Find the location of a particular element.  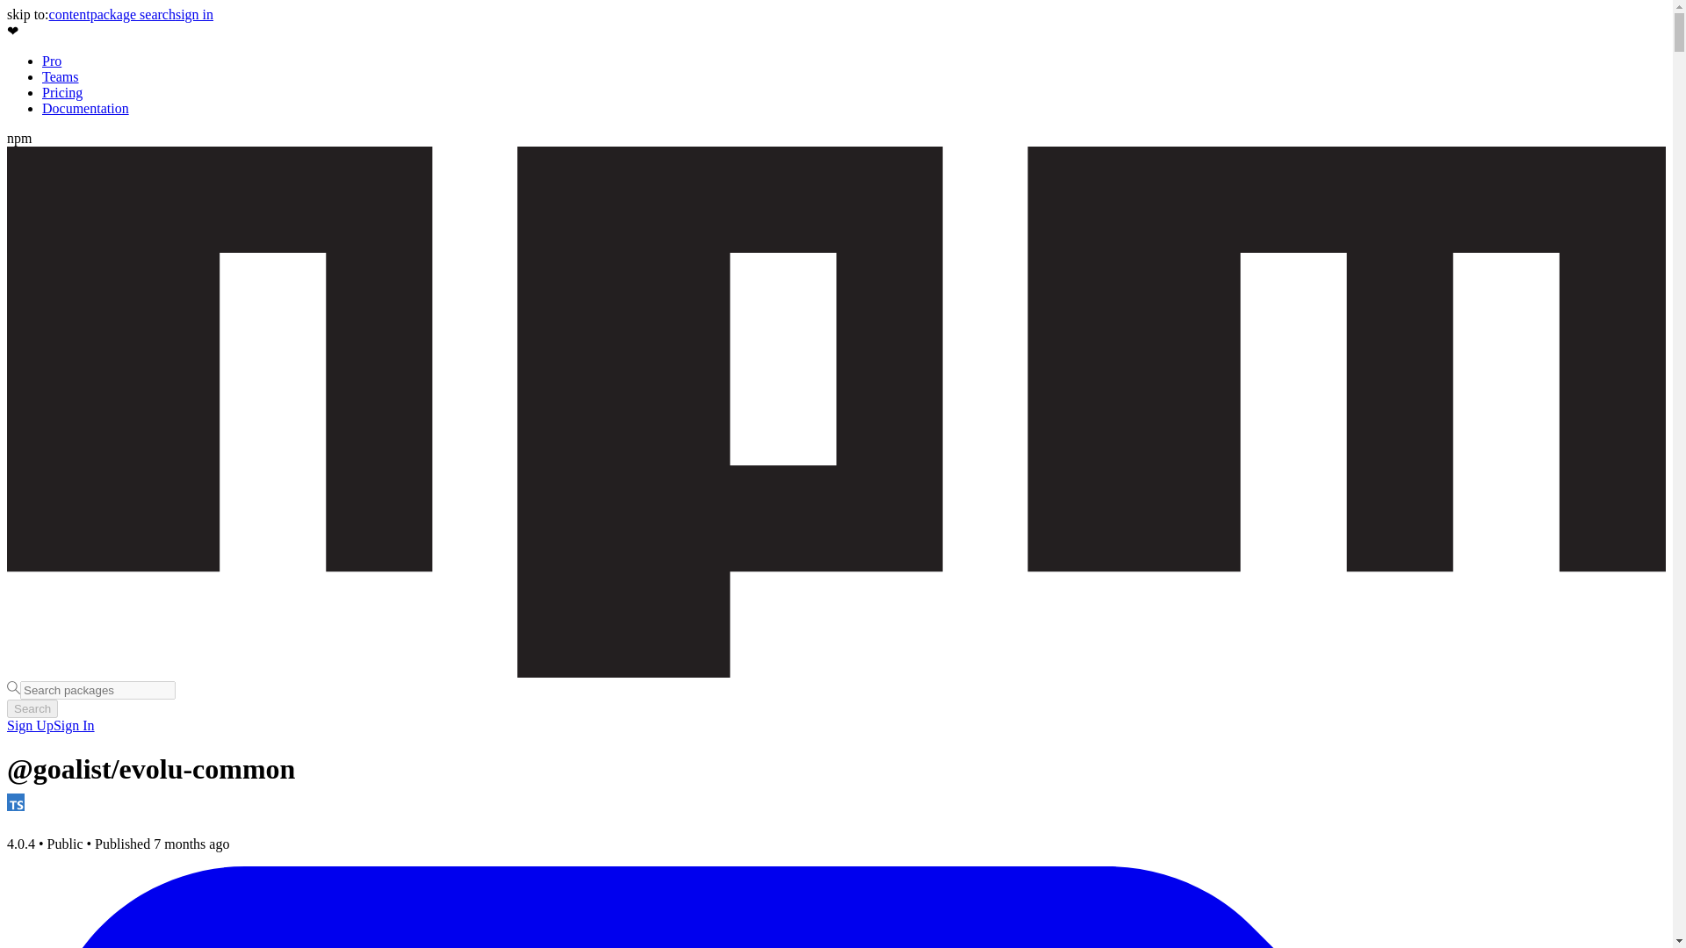

This package contains built-in TypeScript declarations is located at coordinates (16, 802).